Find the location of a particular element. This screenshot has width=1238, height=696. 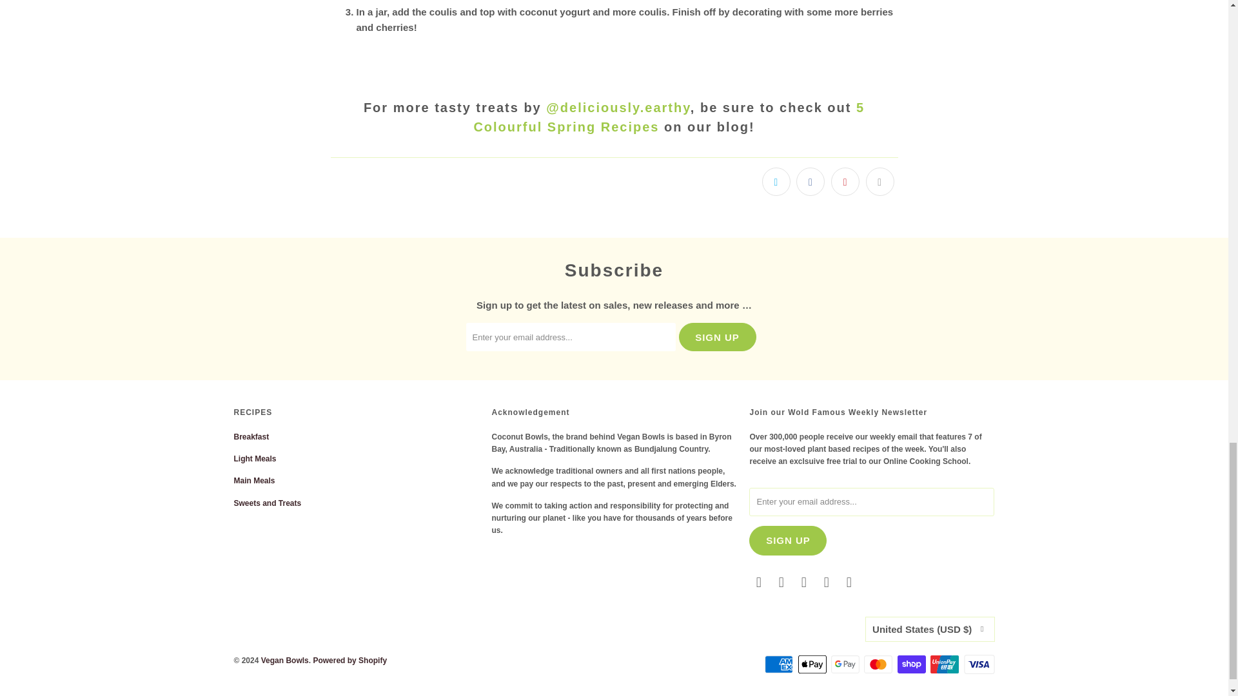

Shop Pay is located at coordinates (913, 664).